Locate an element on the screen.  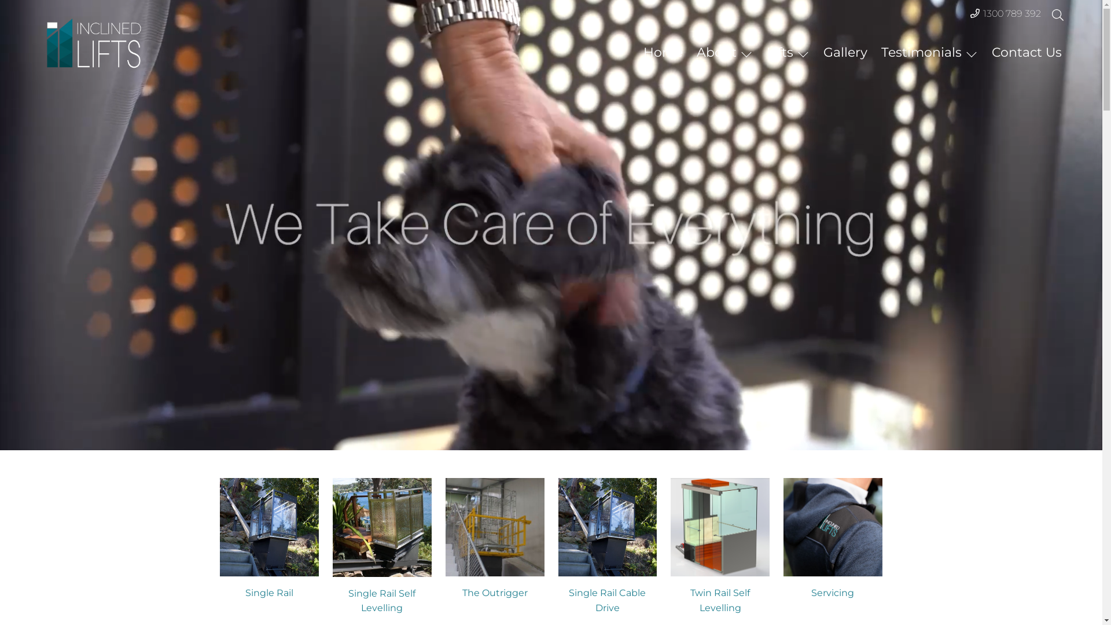
Single Rail Cable Drive is located at coordinates (608, 601).